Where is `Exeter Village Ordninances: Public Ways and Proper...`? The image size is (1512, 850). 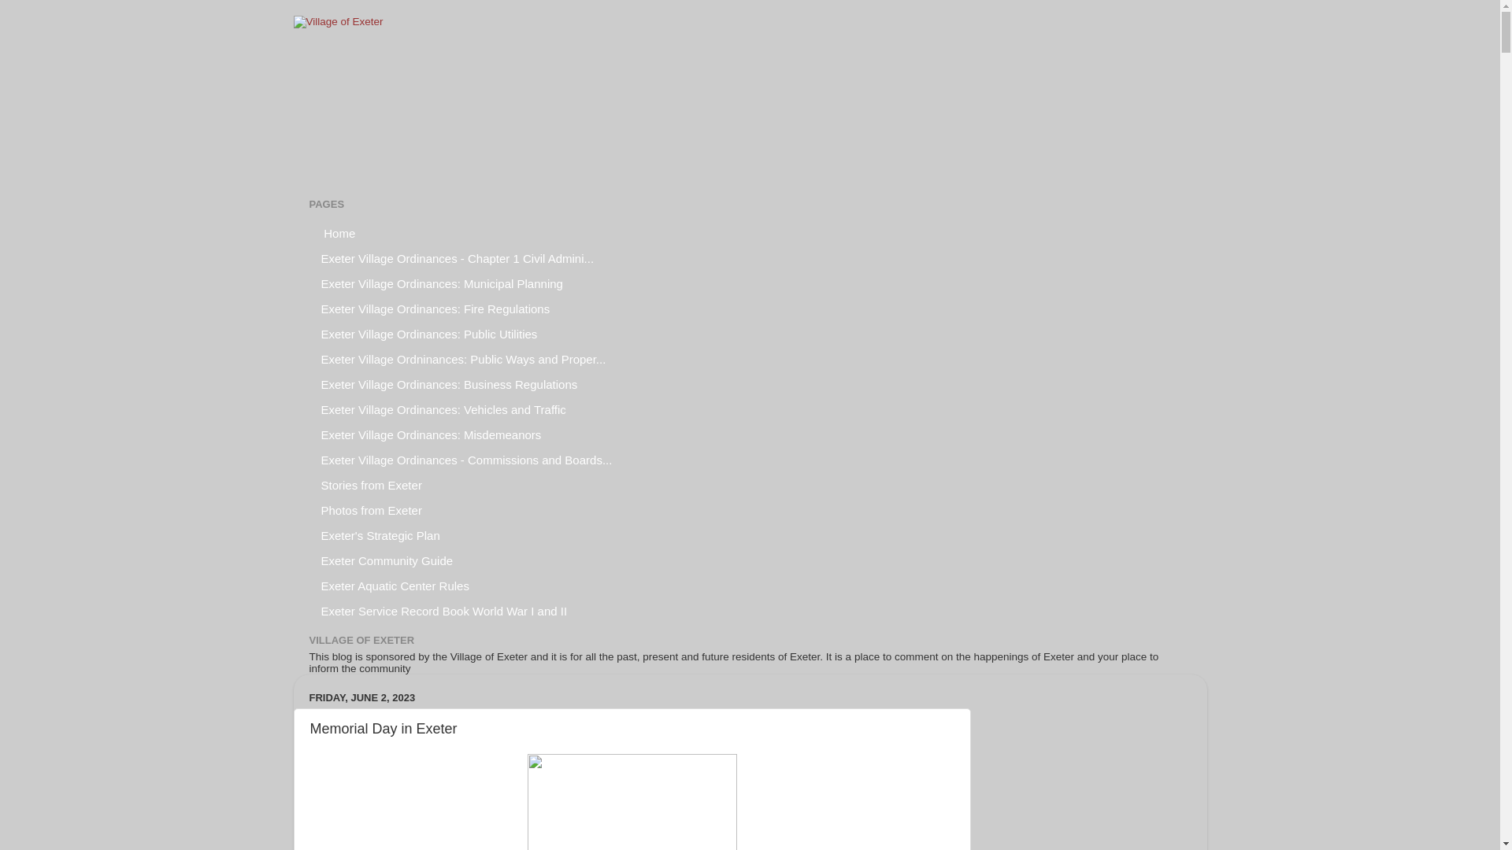
Exeter Village Ordninances: Public Ways and Proper... is located at coordinates (463, 358).